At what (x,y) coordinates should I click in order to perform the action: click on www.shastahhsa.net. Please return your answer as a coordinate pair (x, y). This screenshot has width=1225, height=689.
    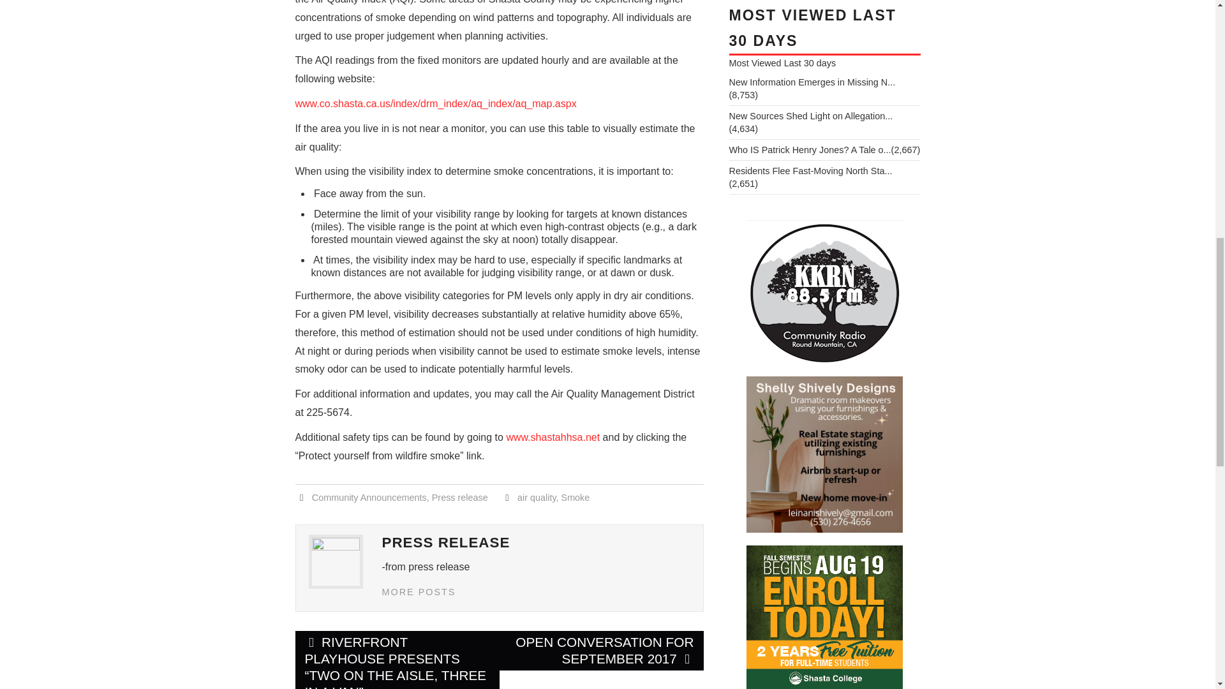
    Looking at the image, I should click on (554, 438).